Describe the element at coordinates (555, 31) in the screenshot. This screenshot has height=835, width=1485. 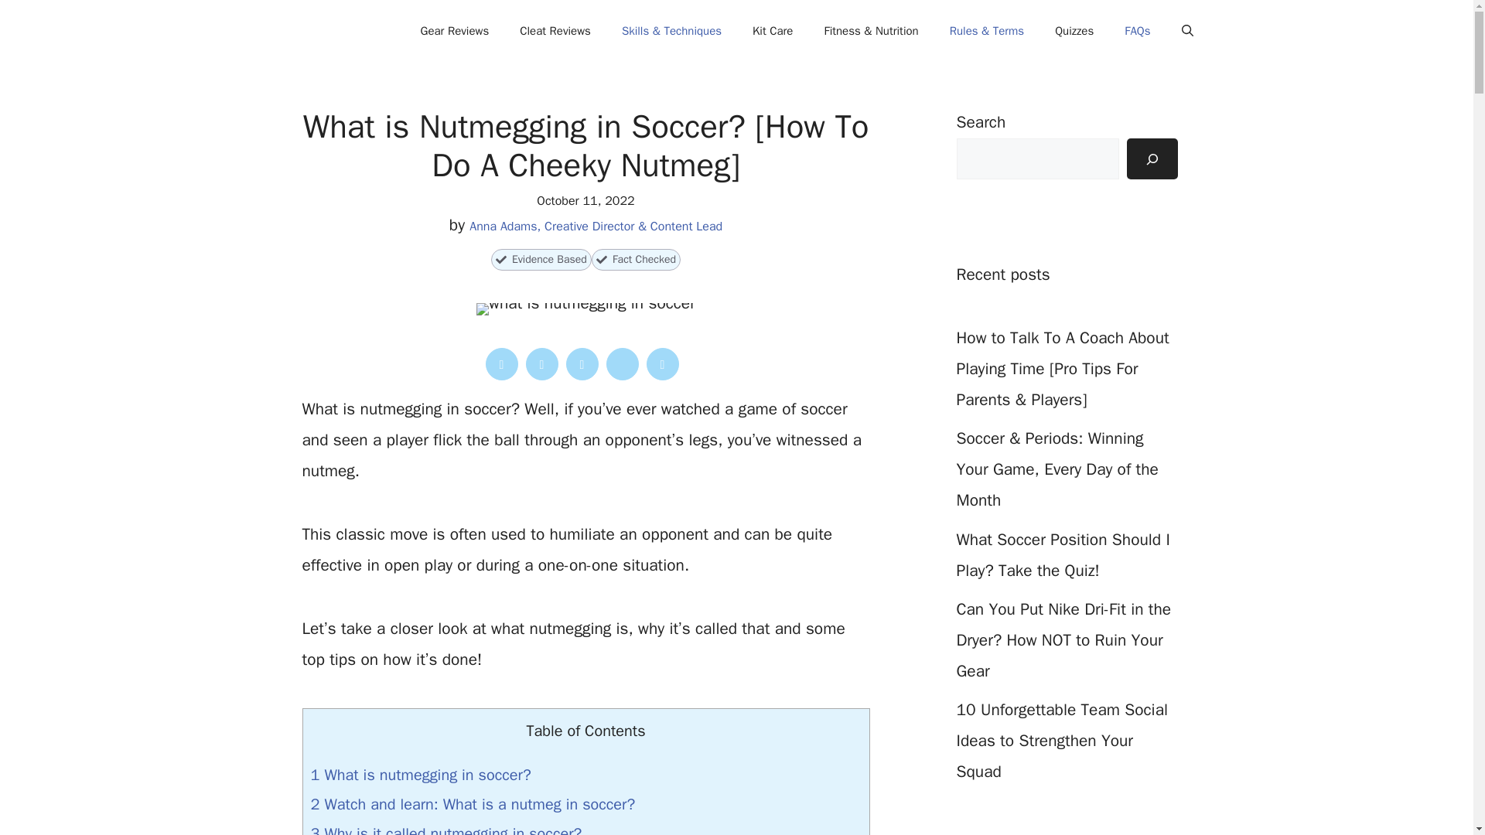
I see `Cleat Reviews` at that location.